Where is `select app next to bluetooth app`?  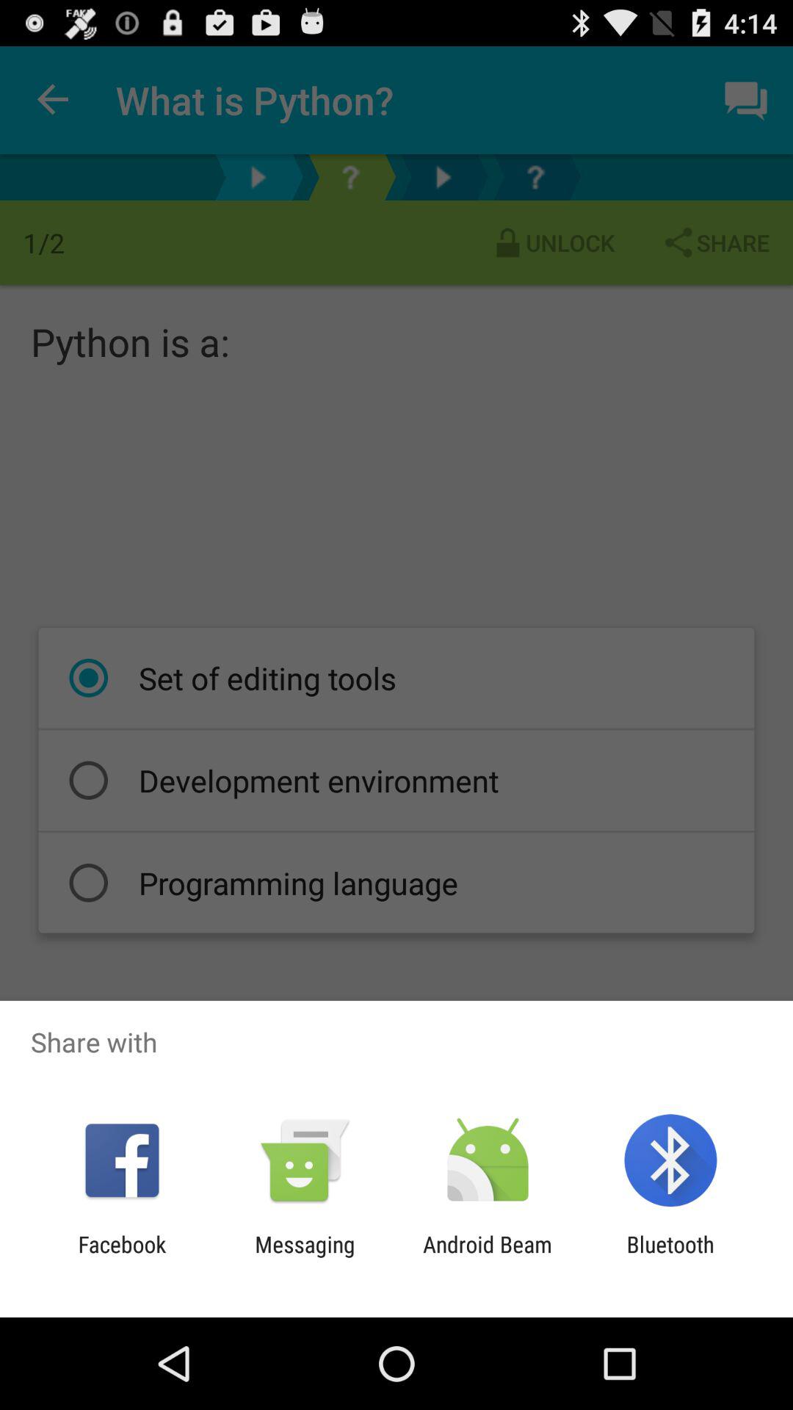
select app next to bluetooth app is located at coordinates (488, 1257).